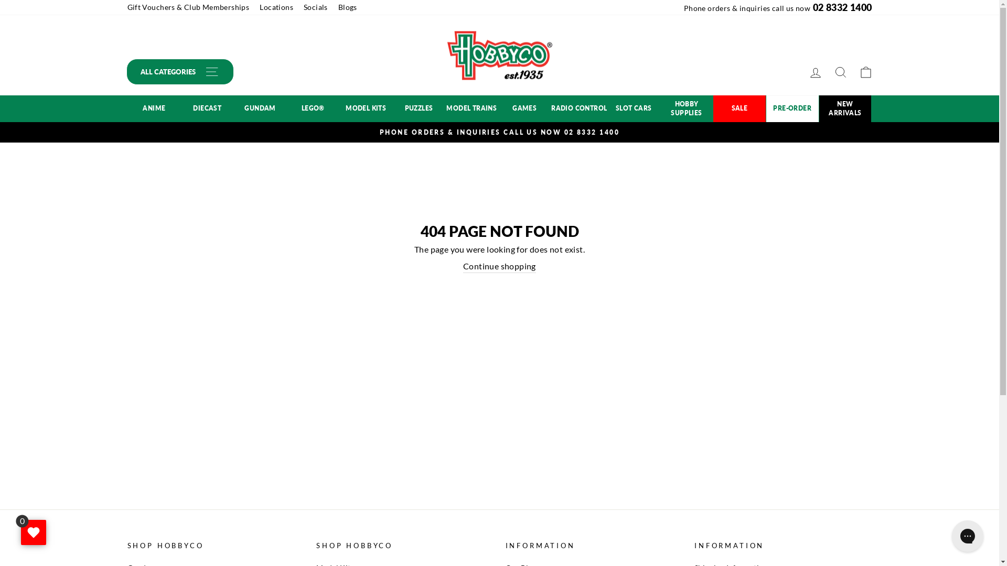 This screenshot has width=1007, height=566. What do you see at coordinates (592, 132) in the screenshot?
I see `02 8332 1400` at bounding box center [592, 132].